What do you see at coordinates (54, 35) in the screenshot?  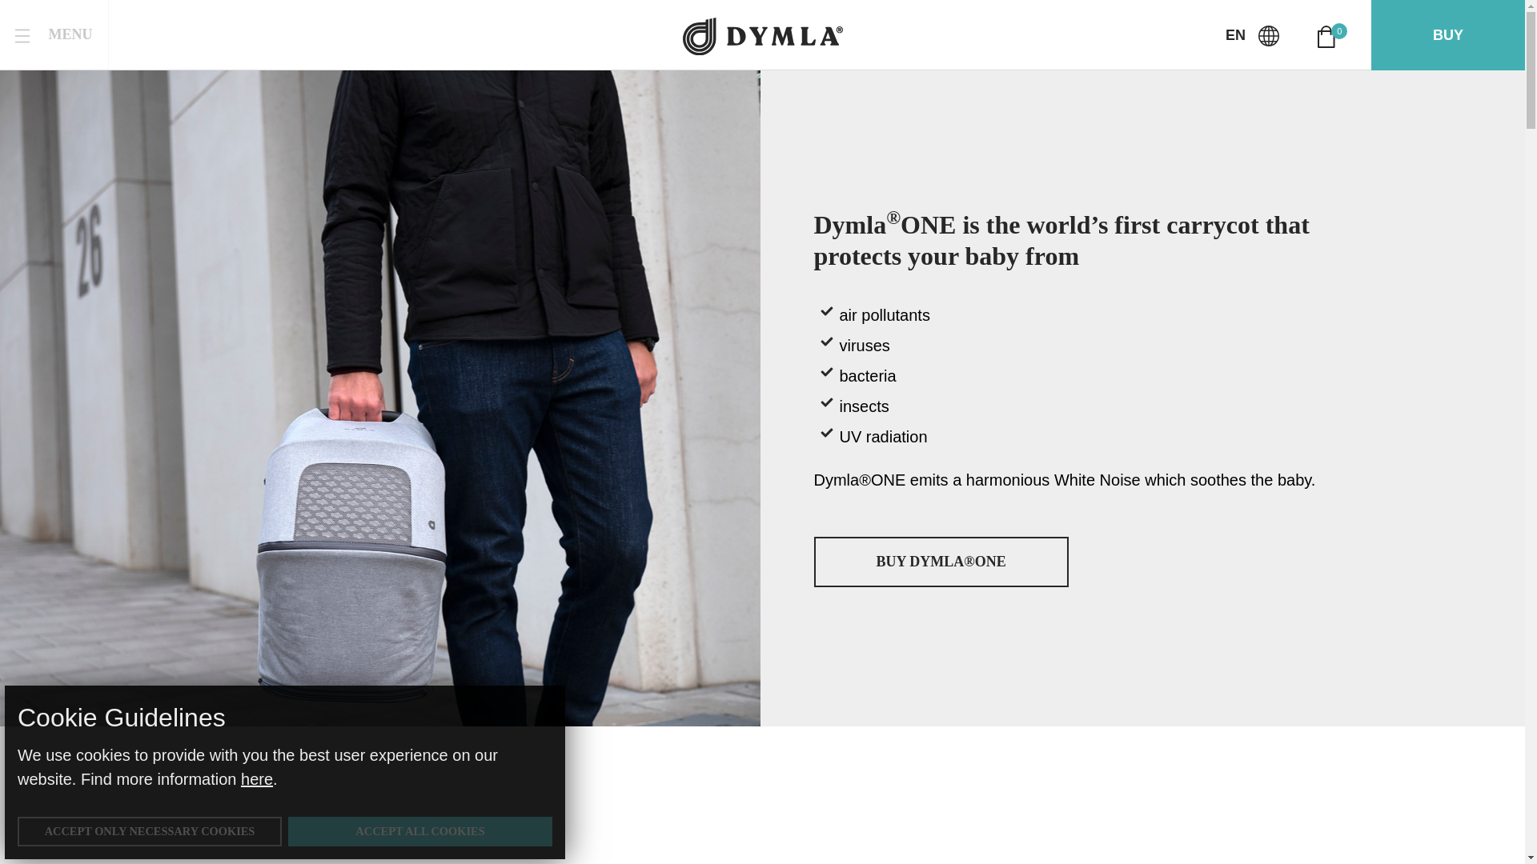 I see `Dymla company logo` at bounding box center [54, 35].